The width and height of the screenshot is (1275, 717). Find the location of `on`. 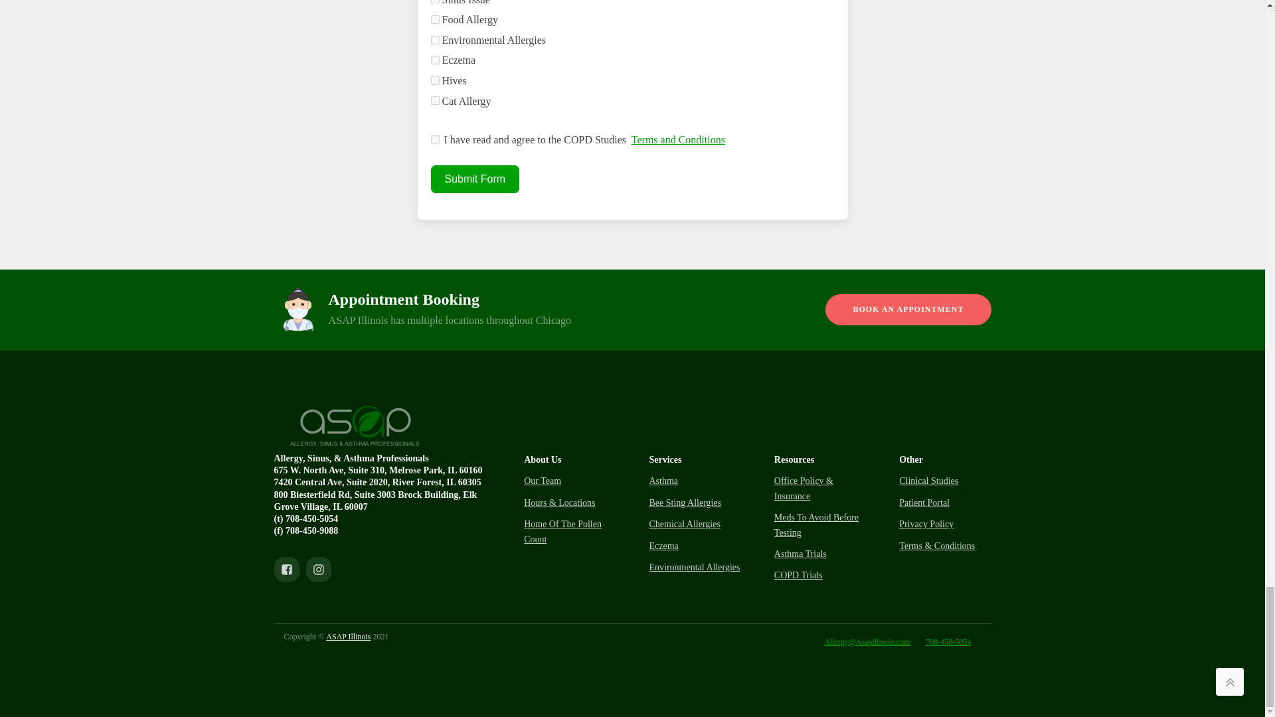

on is located at coordinates (434, 139).